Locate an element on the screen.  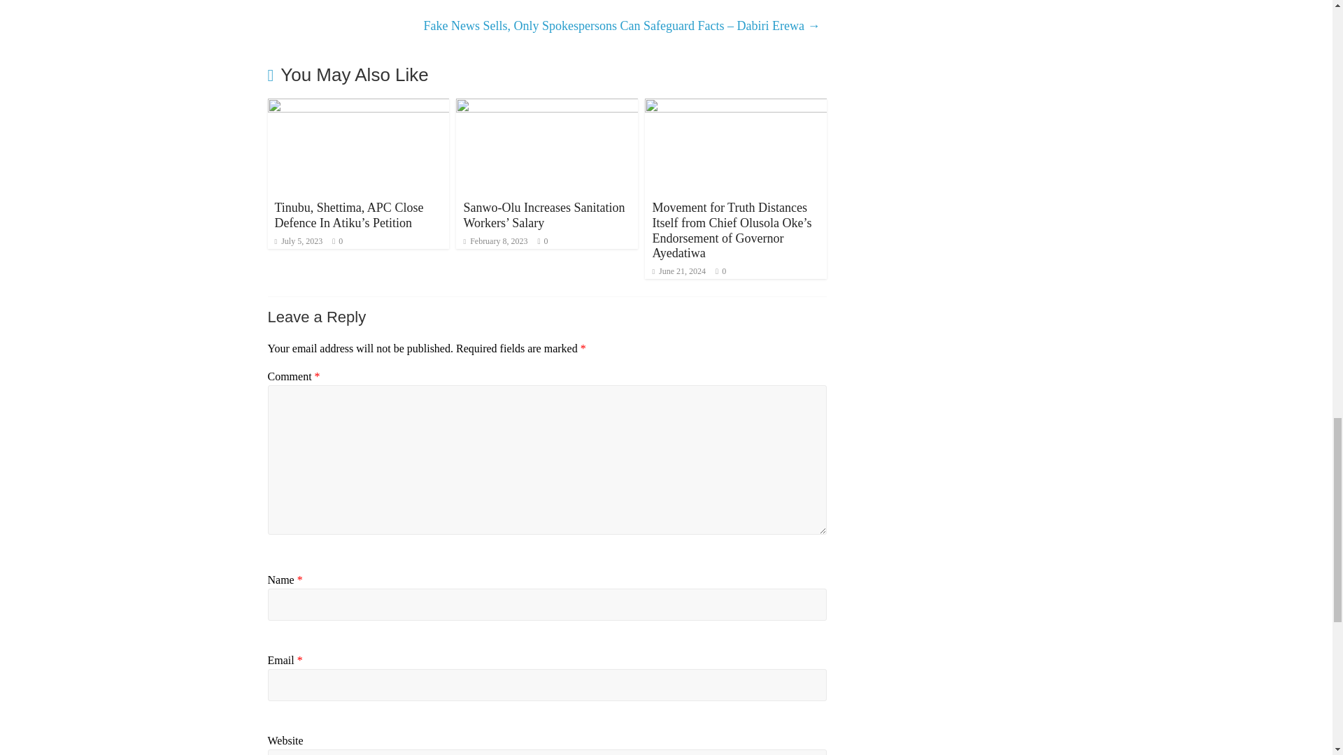
February 8, 2023 is located at coordinates (495, 241).